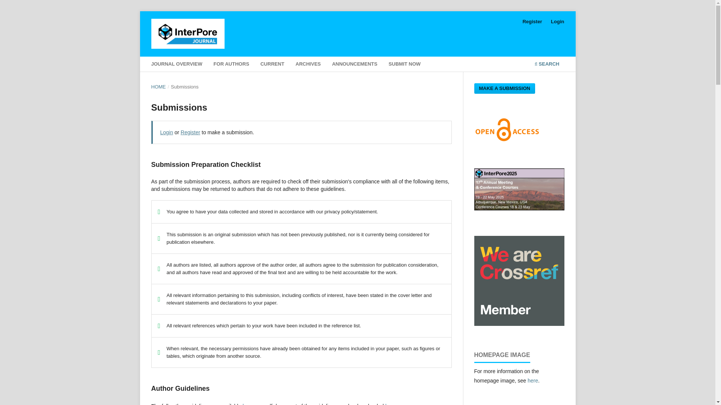  What do you see at coordinates (158, 87) in the screenshot?
I see `HOME` at bounding box center [158, 87].